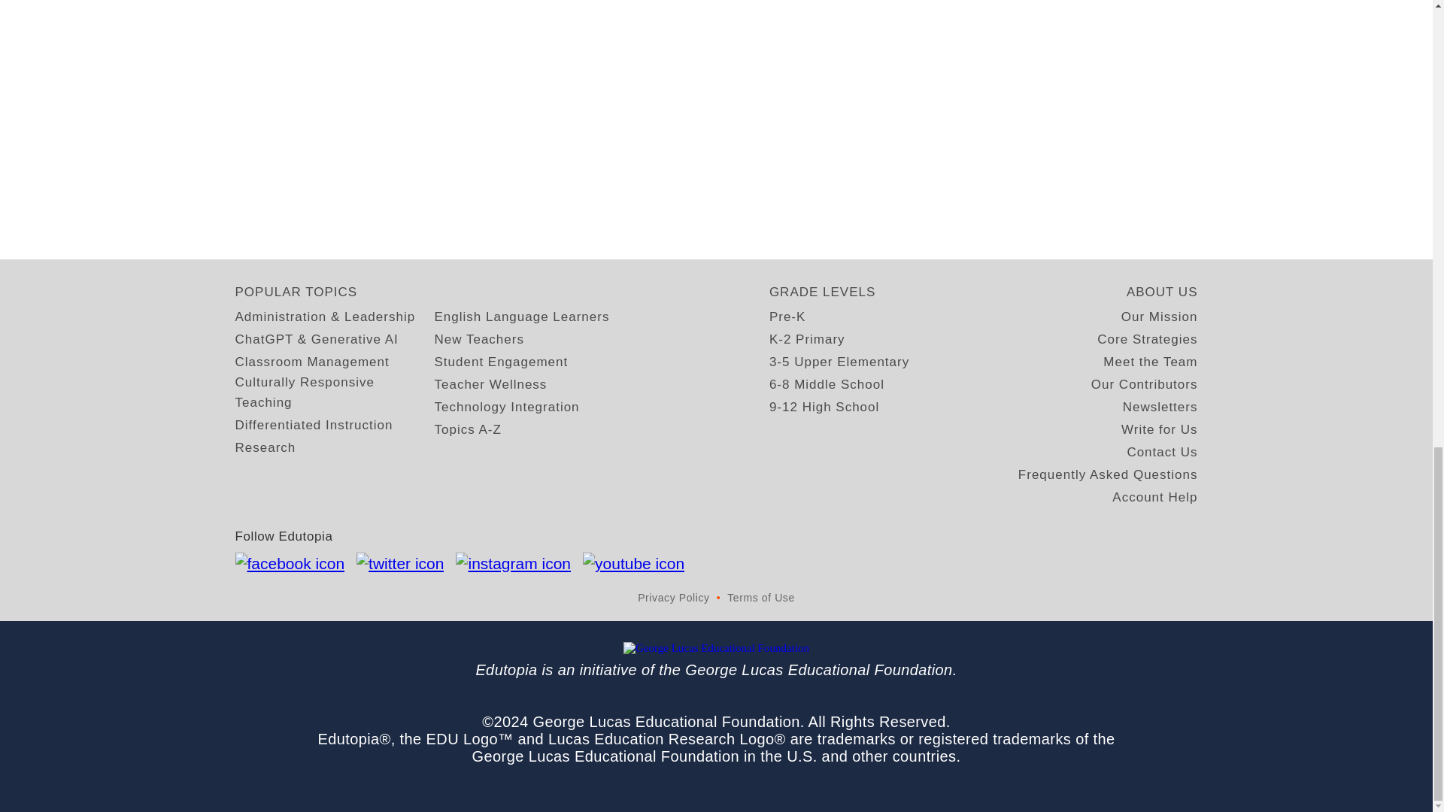 This screenshot has width=1444, height=812. I want to click on Our Mission, so click(1160, 317).